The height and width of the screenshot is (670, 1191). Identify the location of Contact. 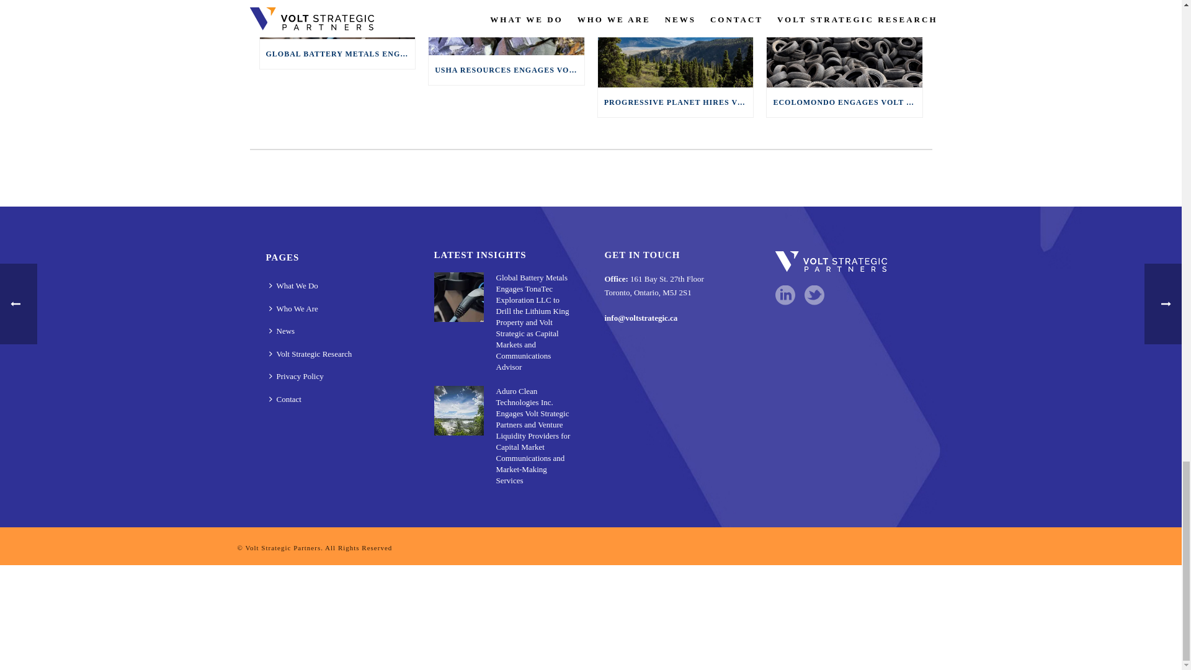
(288, 400).